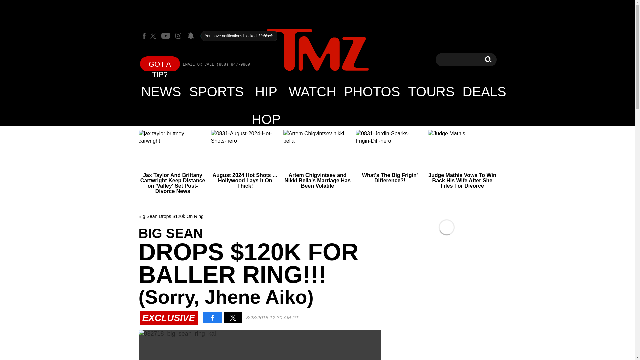  Describe the element at coordinates (217, 91) in the screenshot. I see `SPORTS` at that location.